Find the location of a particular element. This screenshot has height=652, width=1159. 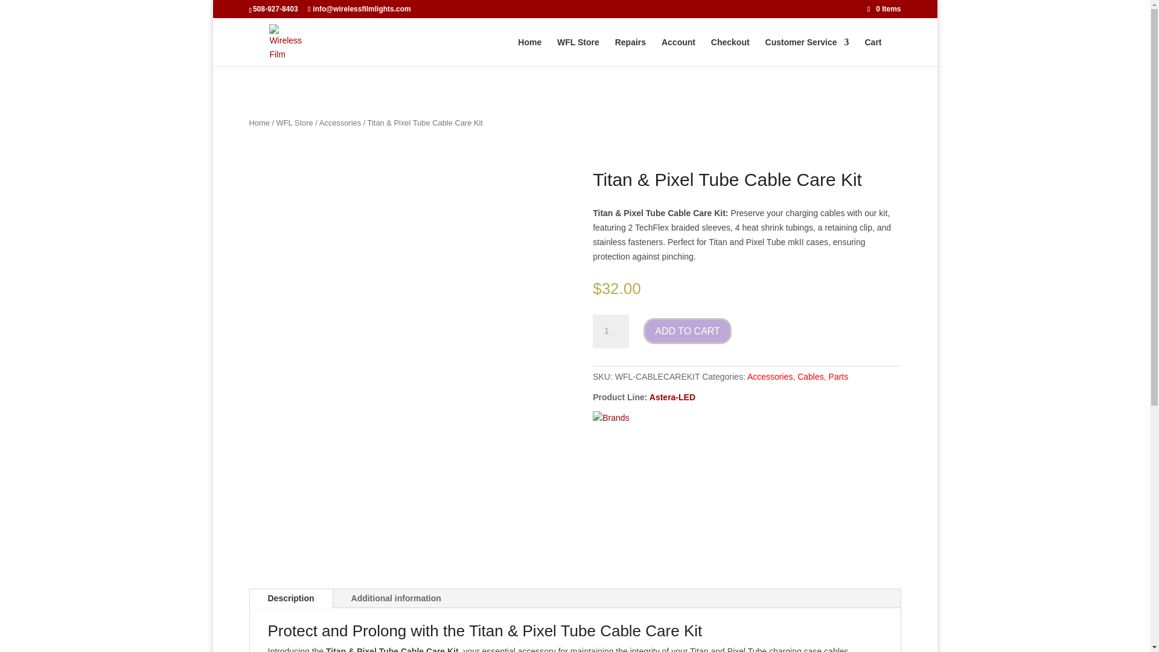

Repairs is located at coordinates (630, 52).